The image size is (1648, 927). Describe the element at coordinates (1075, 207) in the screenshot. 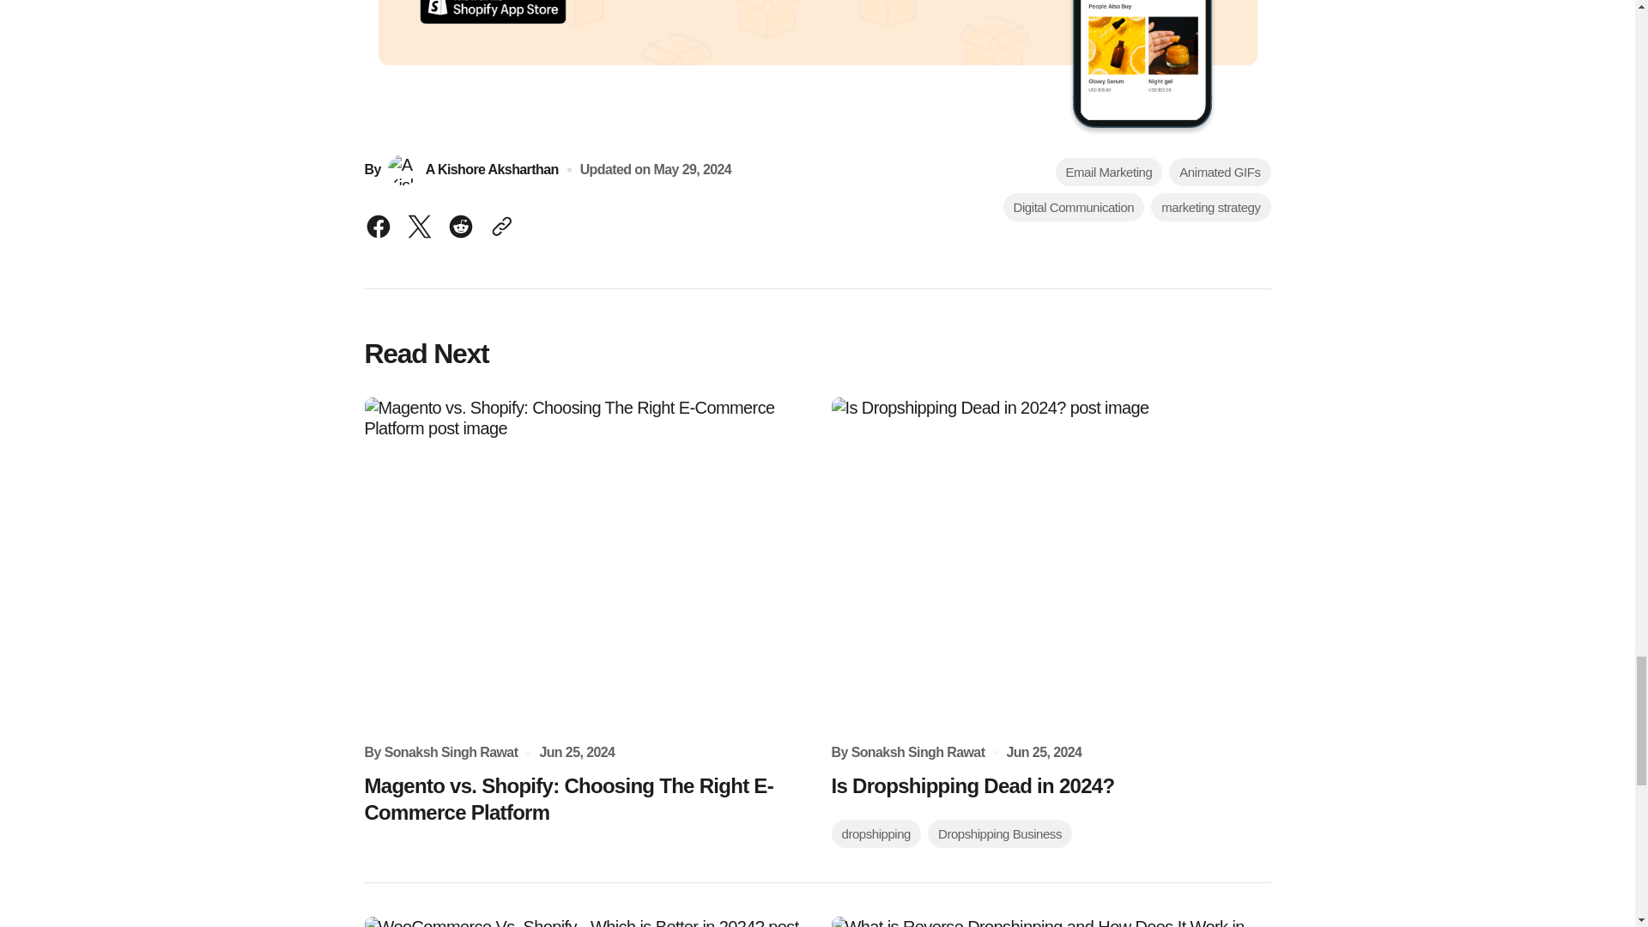

I see `Digital Communication` at that location.